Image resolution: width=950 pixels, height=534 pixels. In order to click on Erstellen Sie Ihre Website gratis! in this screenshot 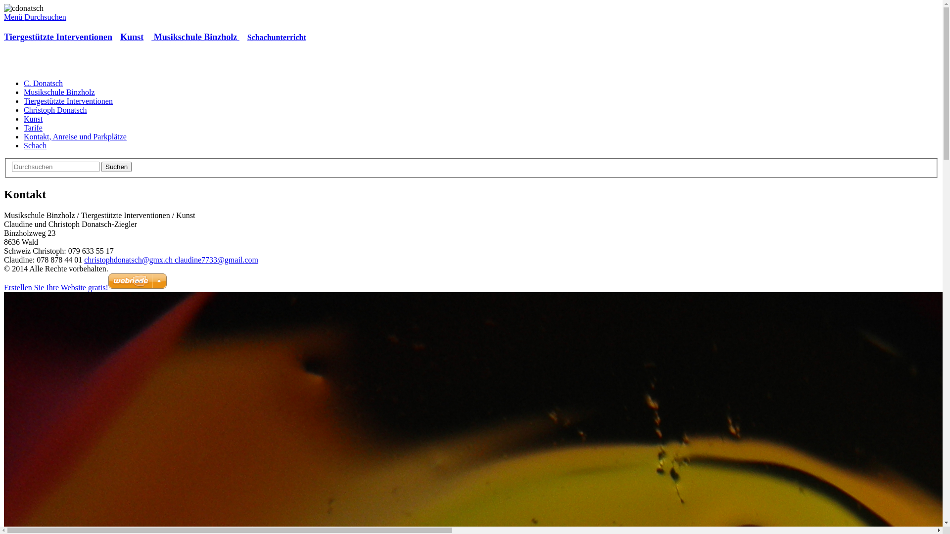, I will do `click(56, 288)`.